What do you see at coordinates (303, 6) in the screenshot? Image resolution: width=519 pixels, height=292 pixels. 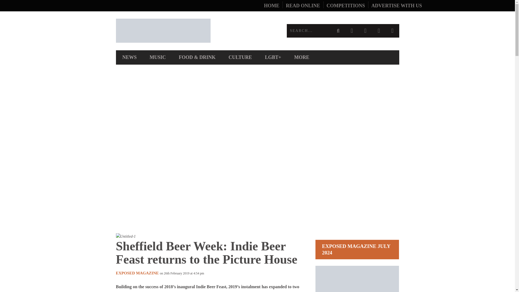 I see `READ ONLINE` at bounding box center [303, 6].